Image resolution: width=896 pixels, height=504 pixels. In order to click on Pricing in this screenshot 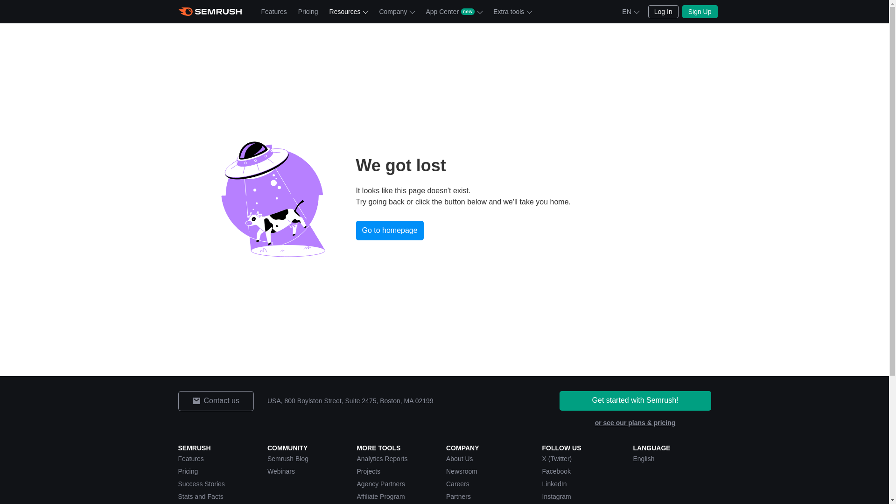, I will do `click(308, 11)`.